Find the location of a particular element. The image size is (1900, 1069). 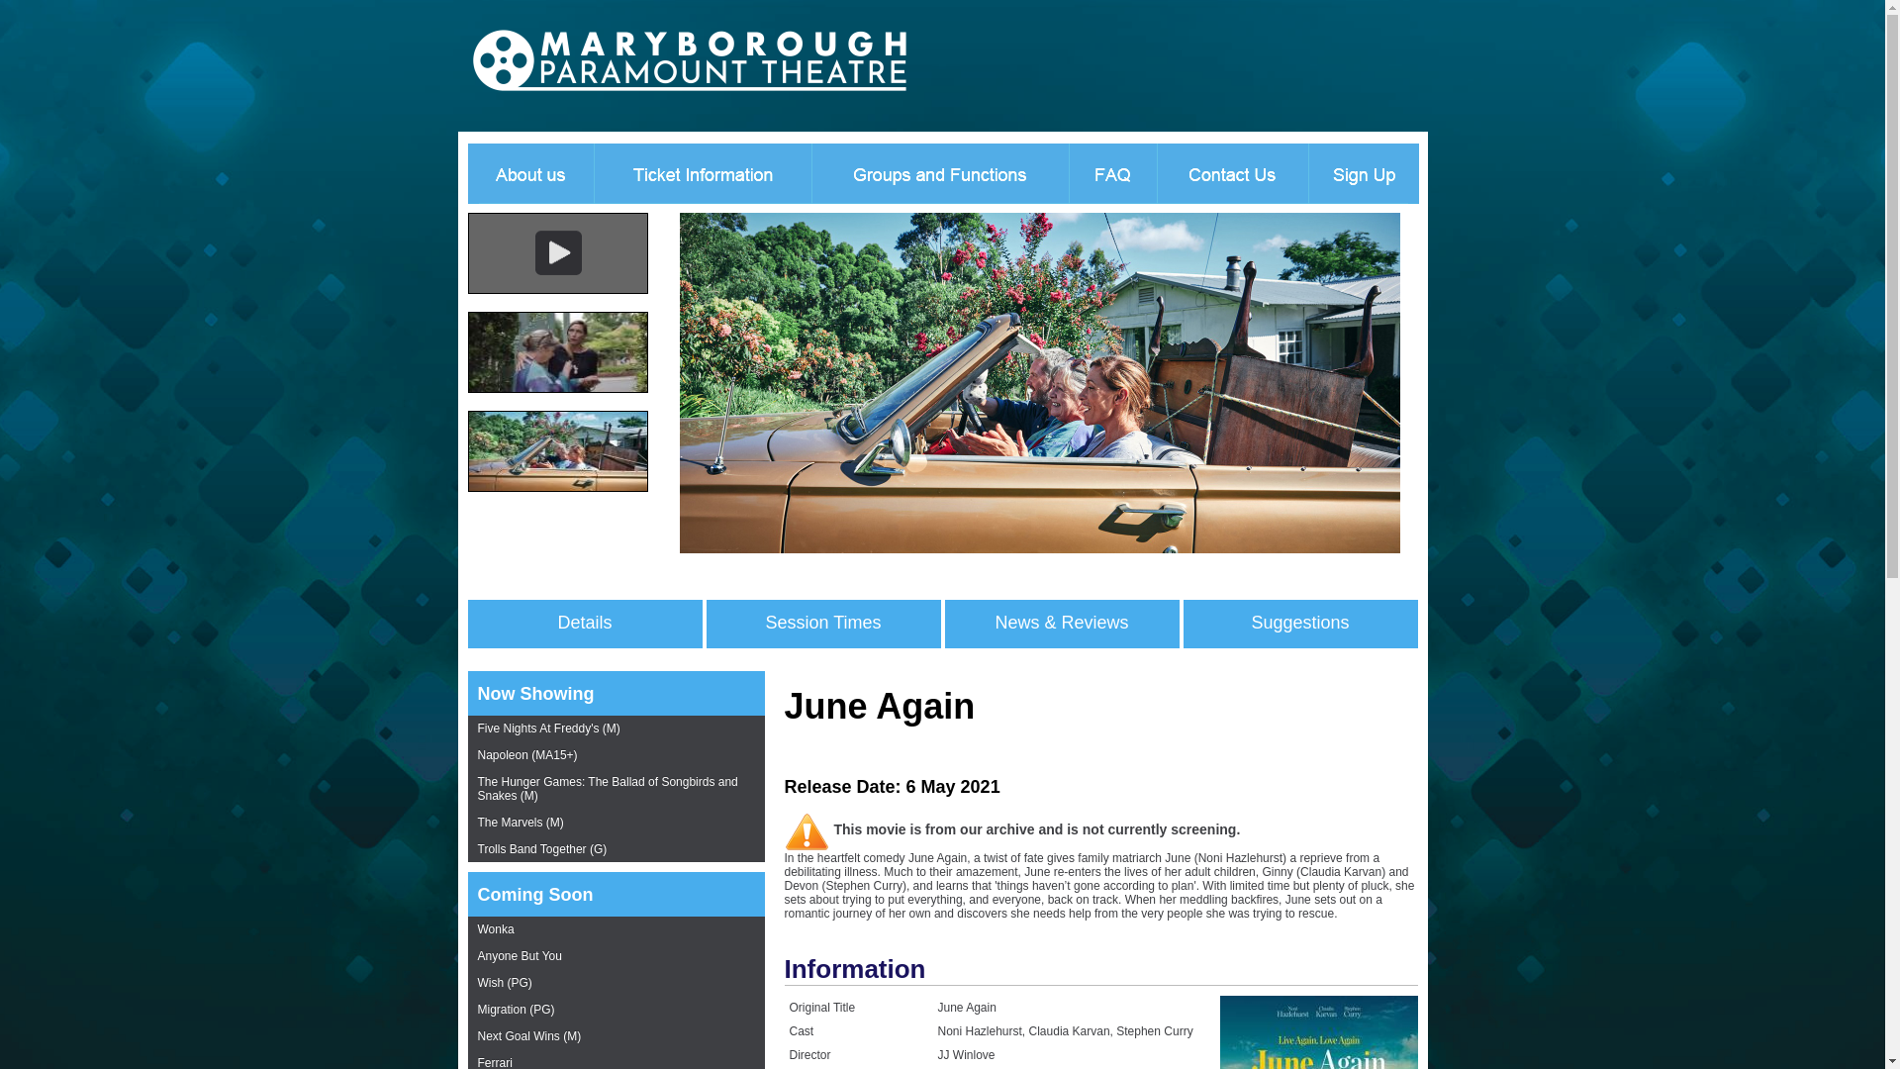

Wish (PG) is located at coordinates (616, 984).